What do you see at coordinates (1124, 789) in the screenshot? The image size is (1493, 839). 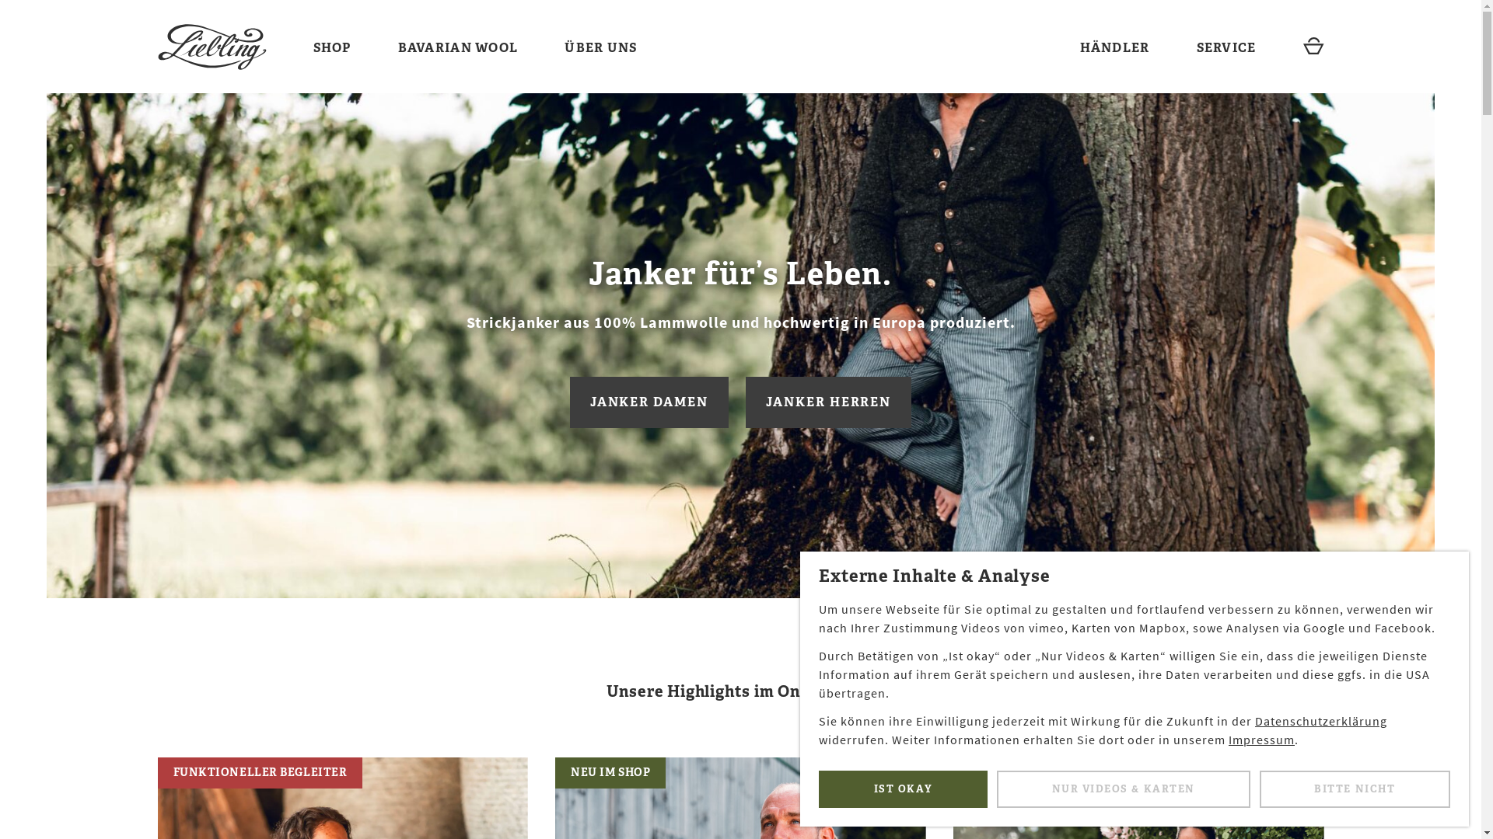 I see `NUR VIDEOS & KARTEN` at bounding box center [1124, 789].